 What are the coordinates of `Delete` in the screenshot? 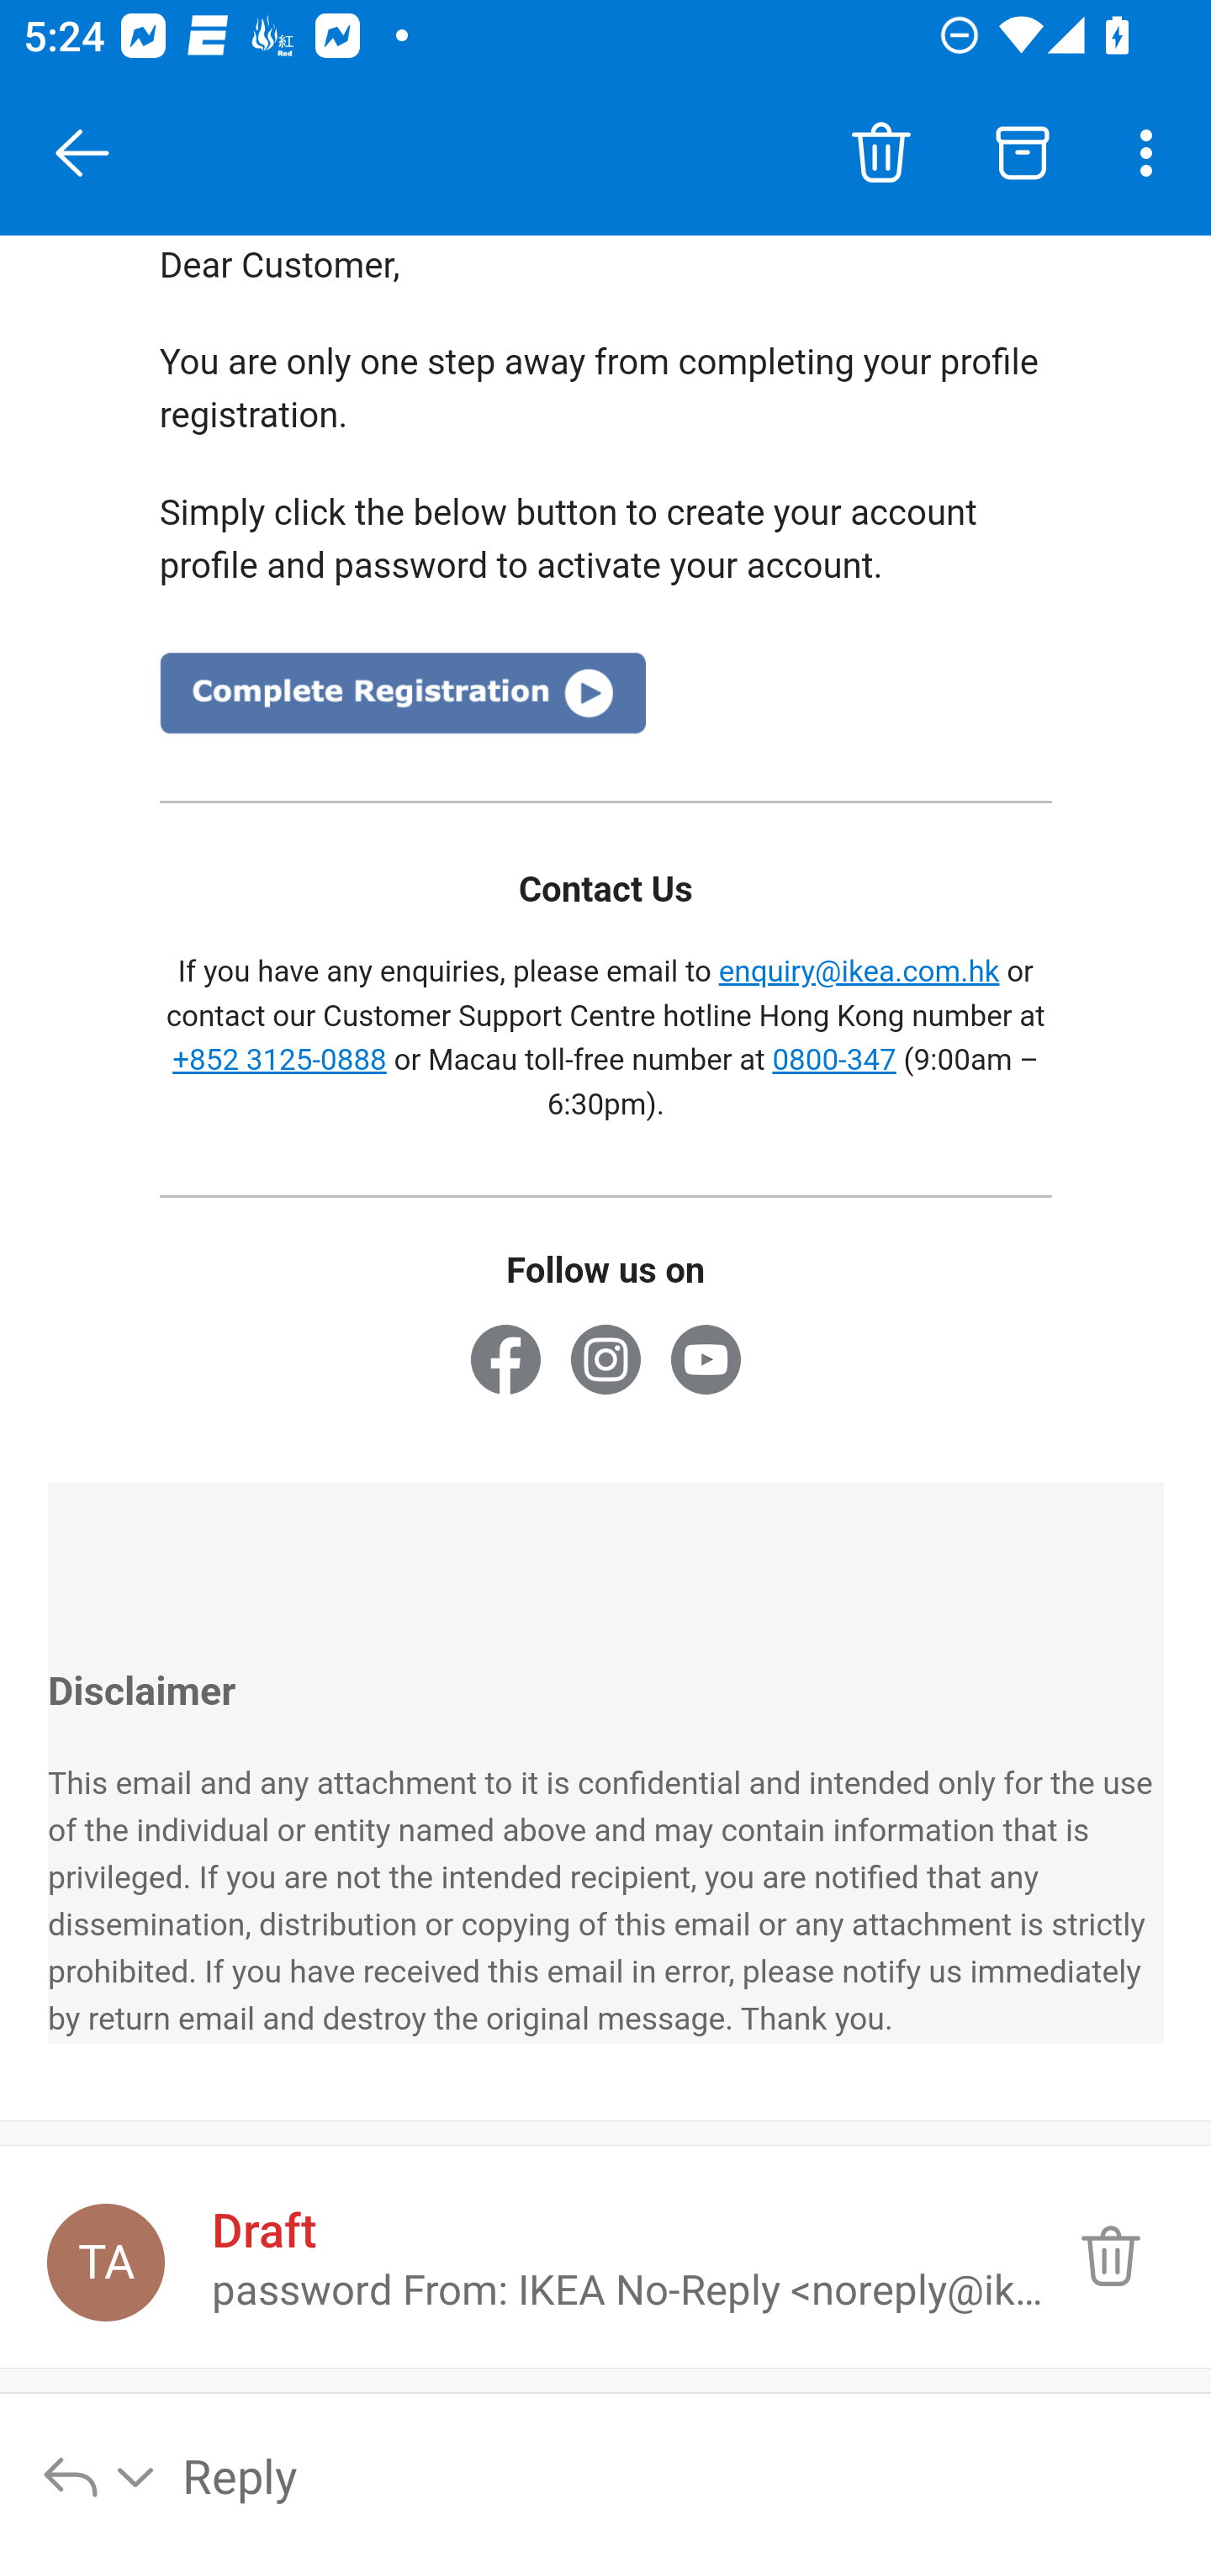 It's located at (880, 153).